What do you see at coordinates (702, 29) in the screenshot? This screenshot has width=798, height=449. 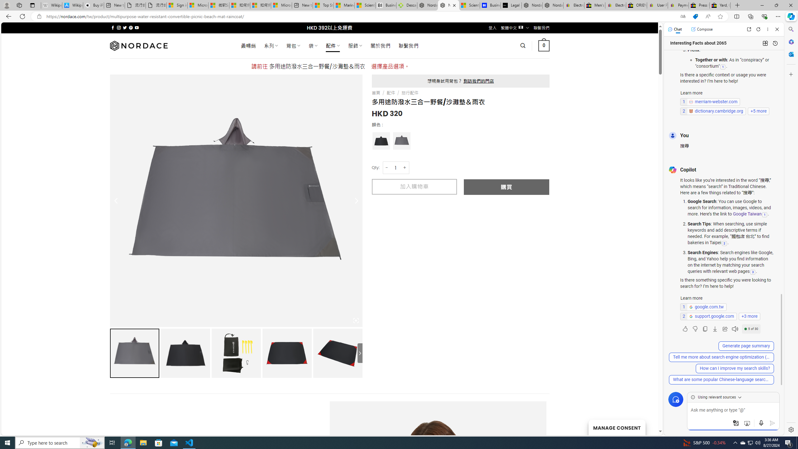 I see `Compose` at bounding box center [702, 29].